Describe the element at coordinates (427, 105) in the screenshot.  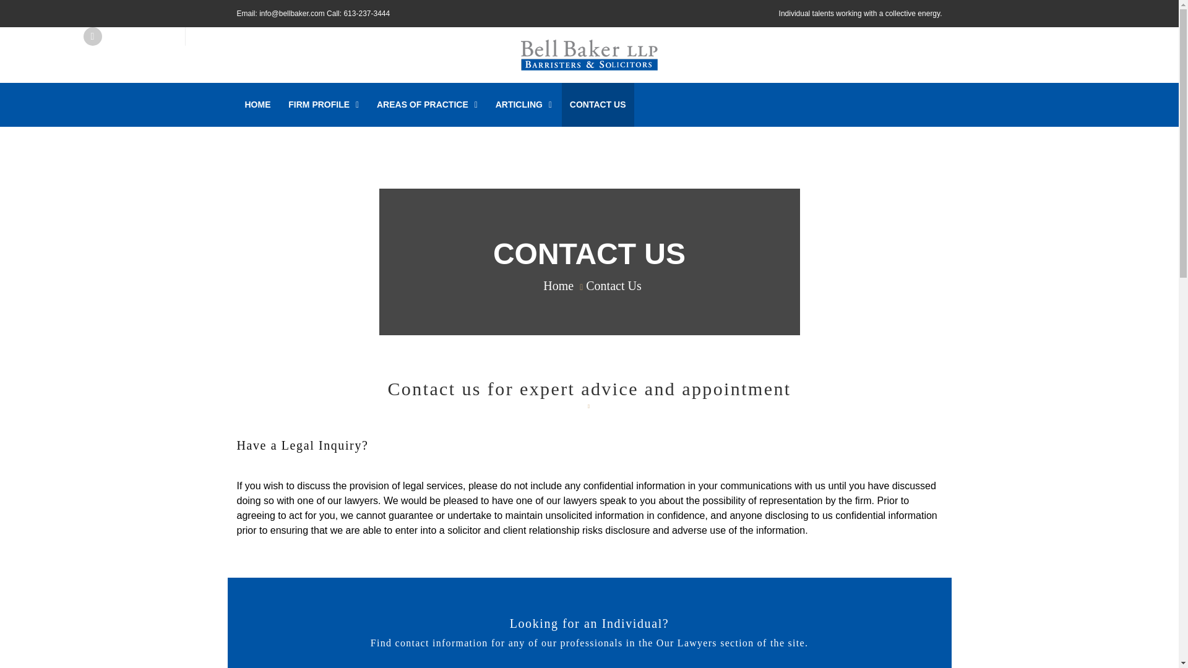
I see `AREAS OF PRACTICE` at that location.